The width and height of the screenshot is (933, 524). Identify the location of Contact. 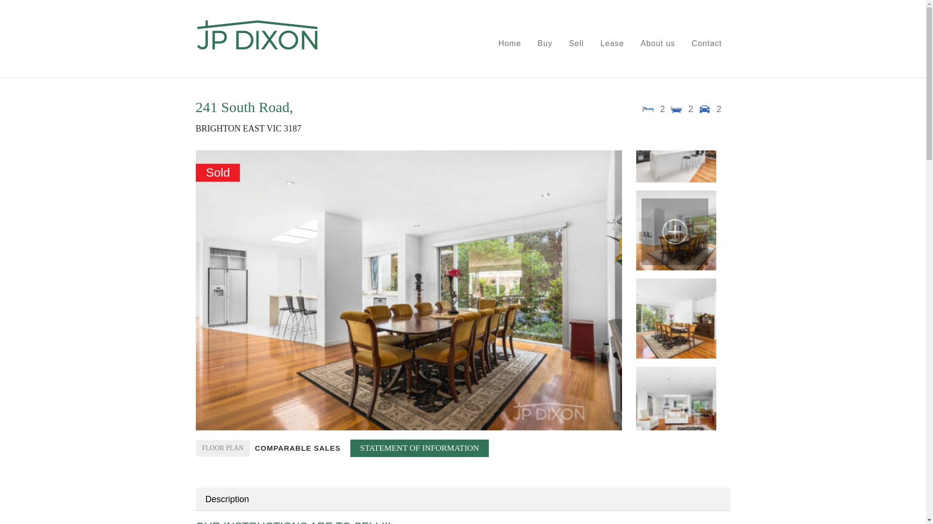
(706, 44).